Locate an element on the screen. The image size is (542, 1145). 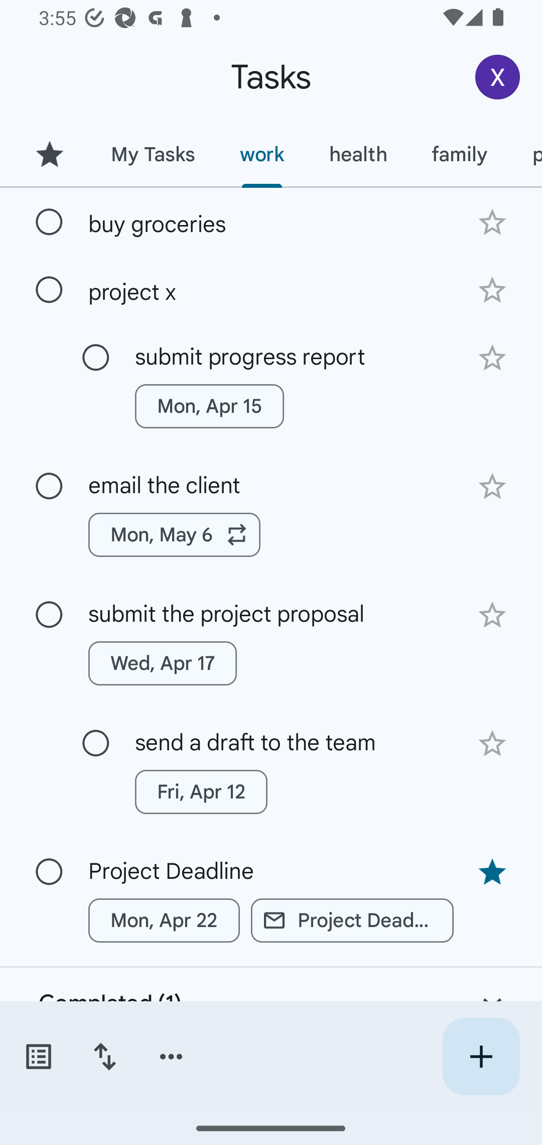
Fri, Apr 12 is located at coordinates (201, 792).